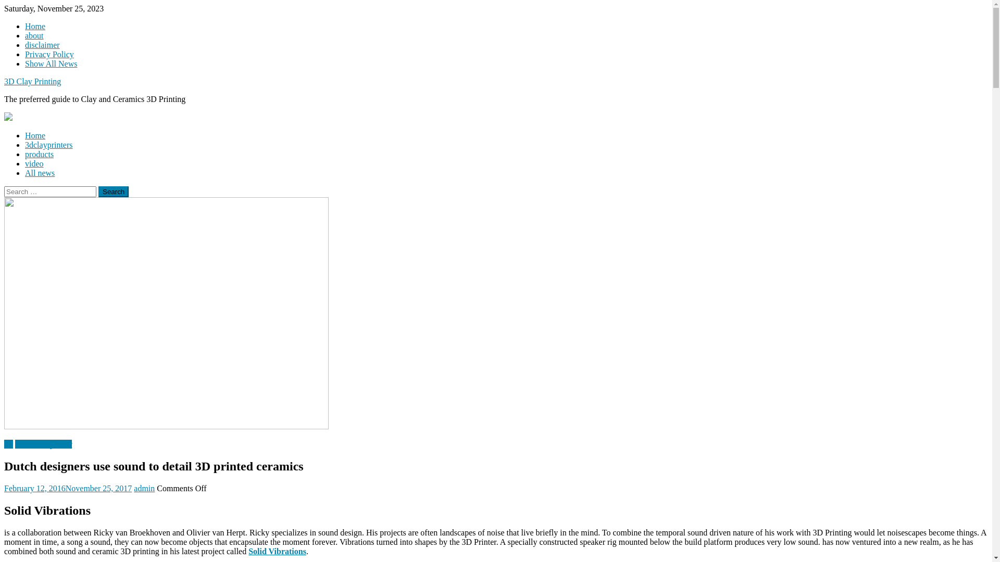 This screenshot has width=1000, height=562. Describe the element at coordinates (4, 4) in the screenshot. I see `Skip to content` at that location.